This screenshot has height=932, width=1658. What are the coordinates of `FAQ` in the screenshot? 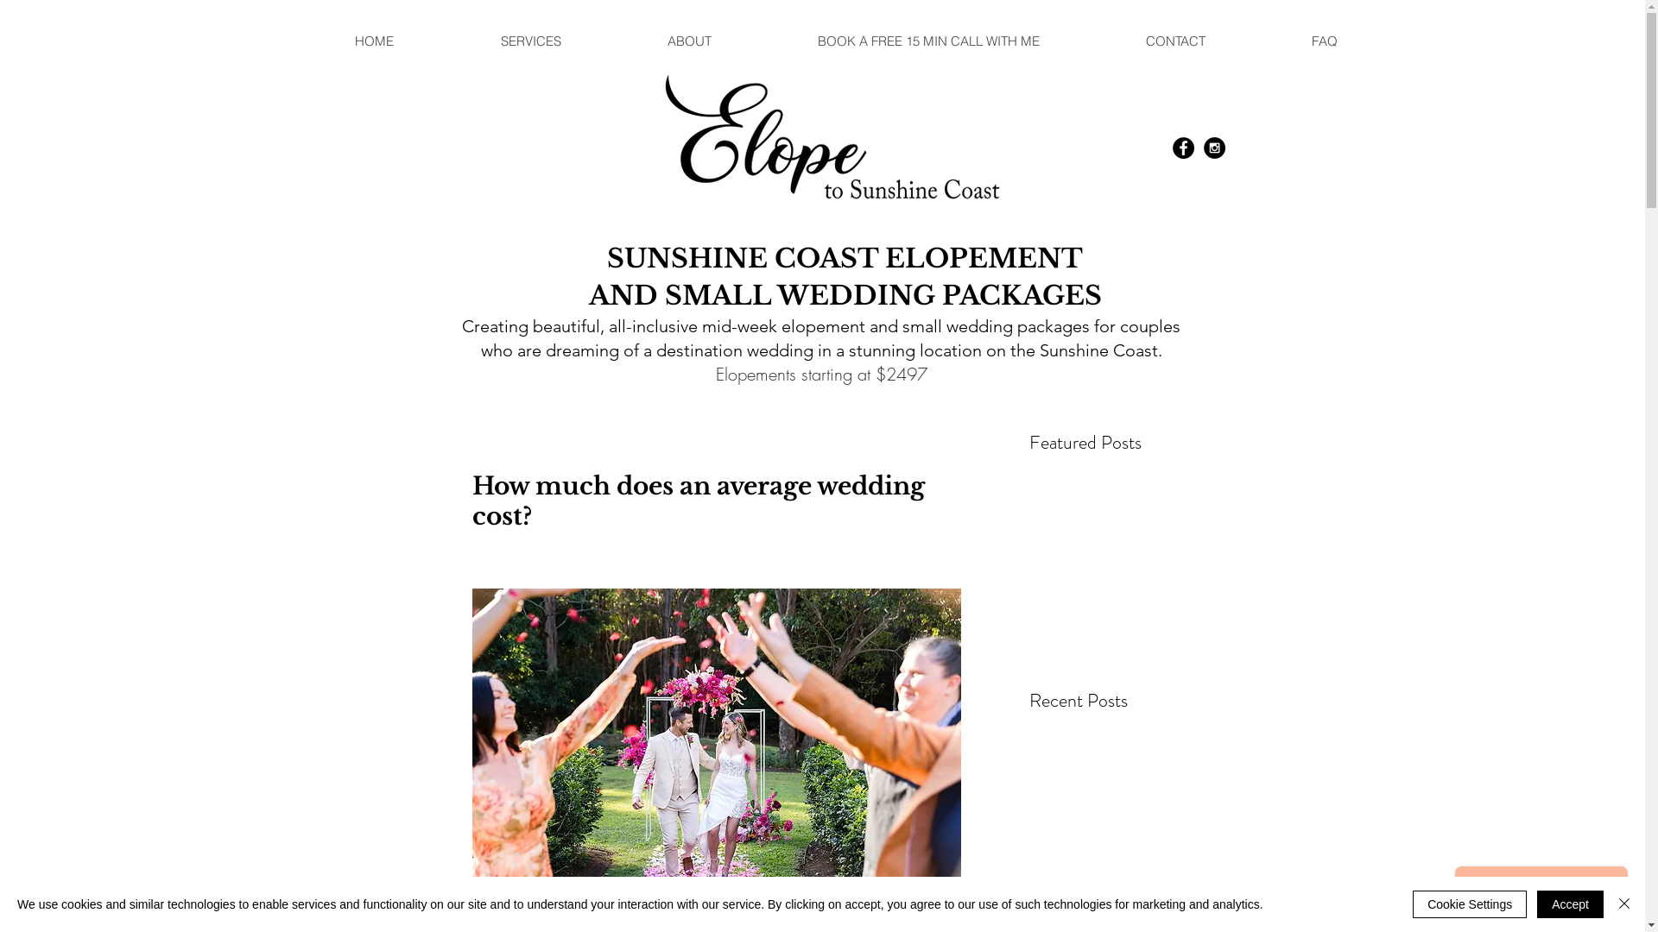 It's located at (1323, 41).